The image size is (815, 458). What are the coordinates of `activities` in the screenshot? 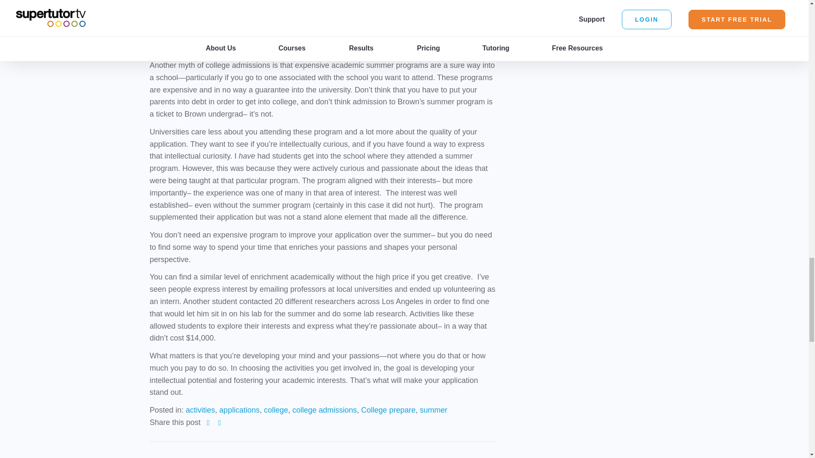 It's located at (200, 410).